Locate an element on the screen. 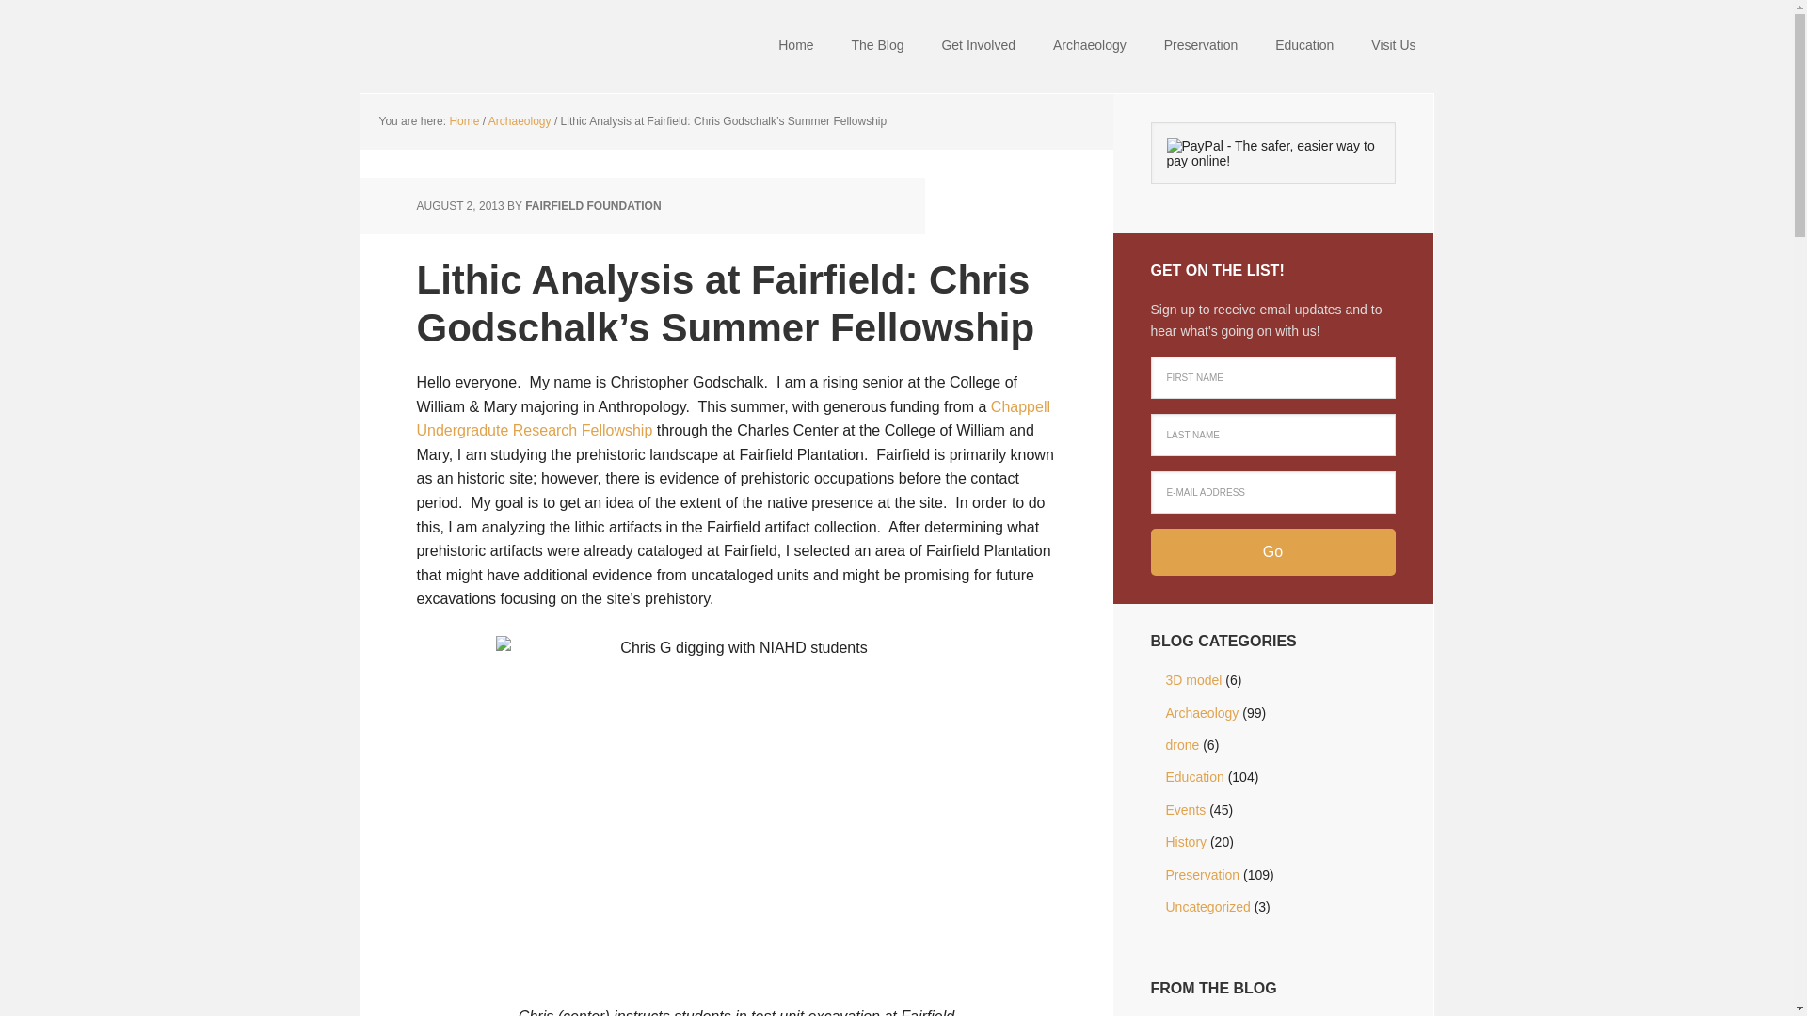 The image size is (1807, 1016). The Blog is located at coordinates (876, 47).